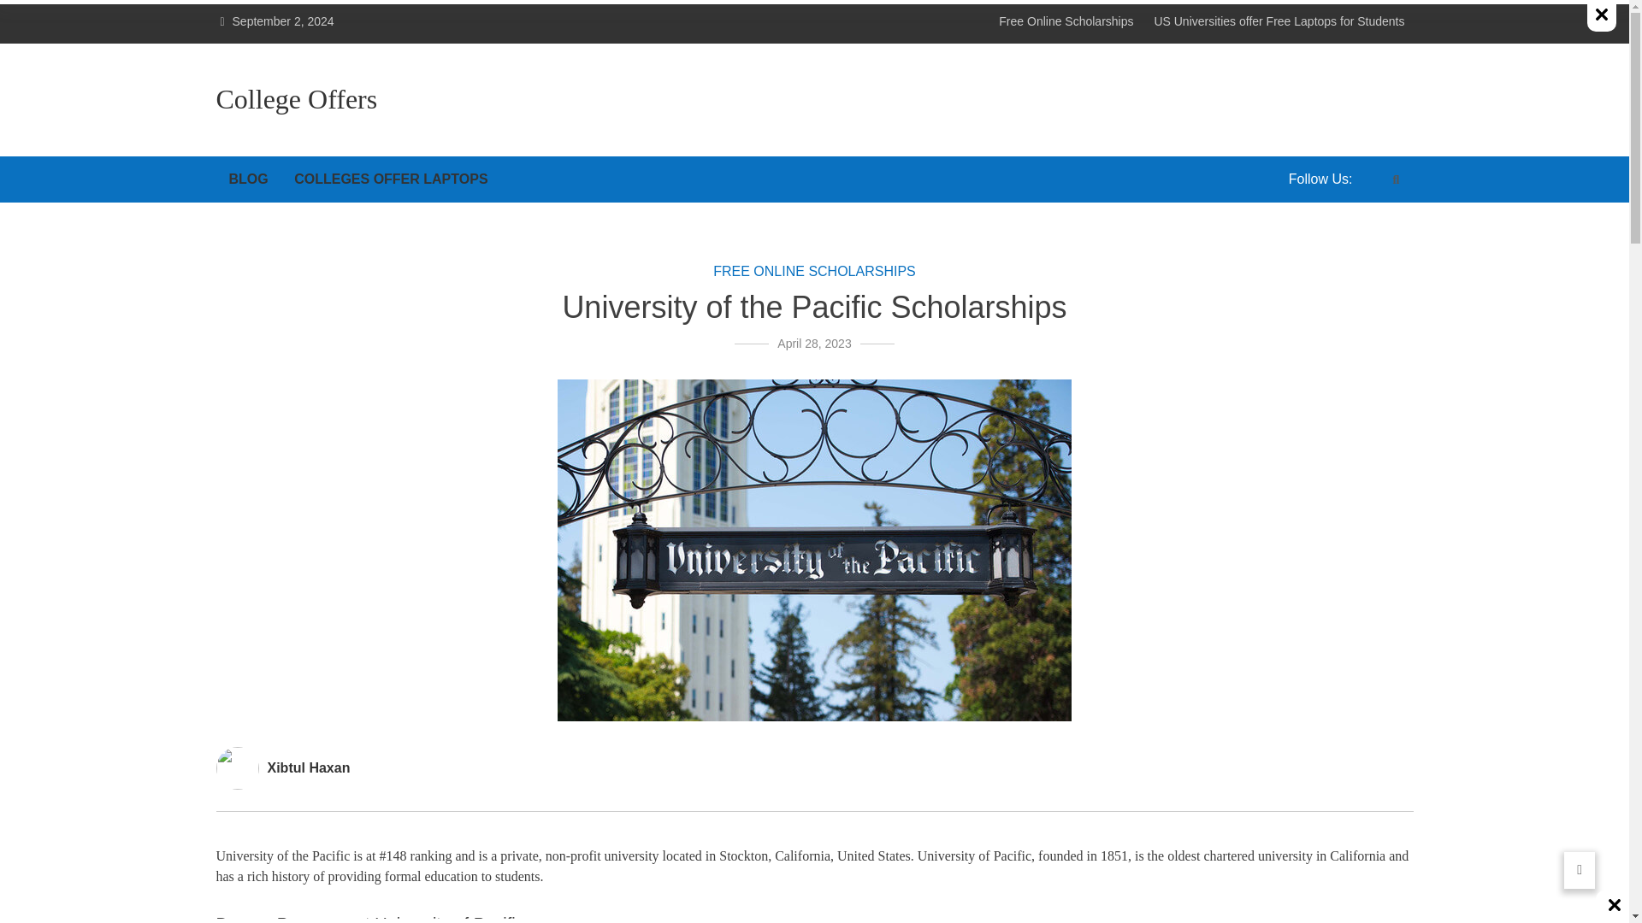 This screenshot has height=923, width=1642. I want to click on BLOG, so click(248, 179).